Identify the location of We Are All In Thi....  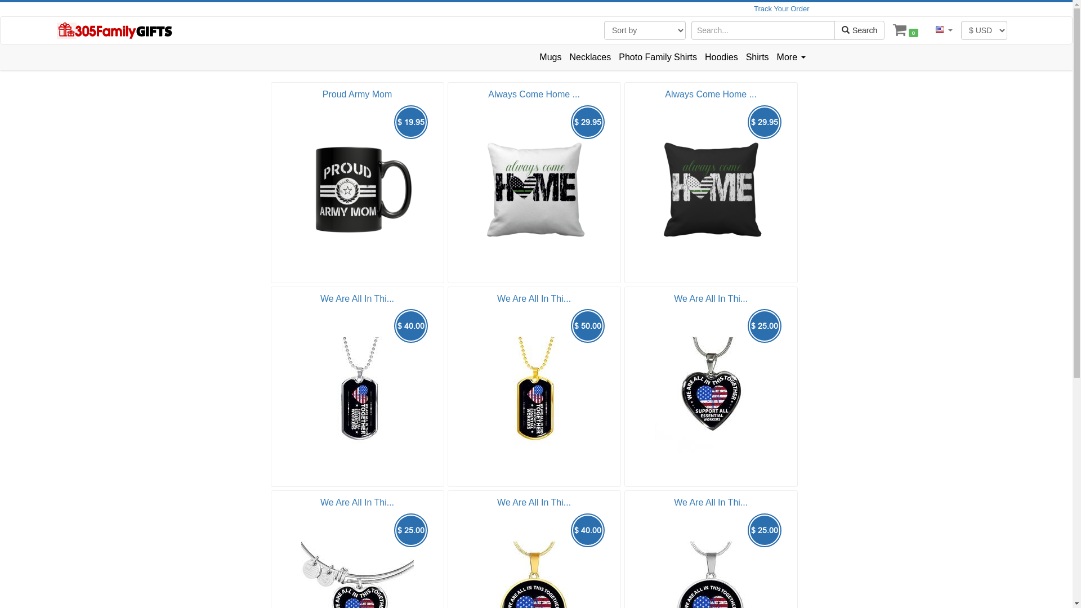
(711, 502).